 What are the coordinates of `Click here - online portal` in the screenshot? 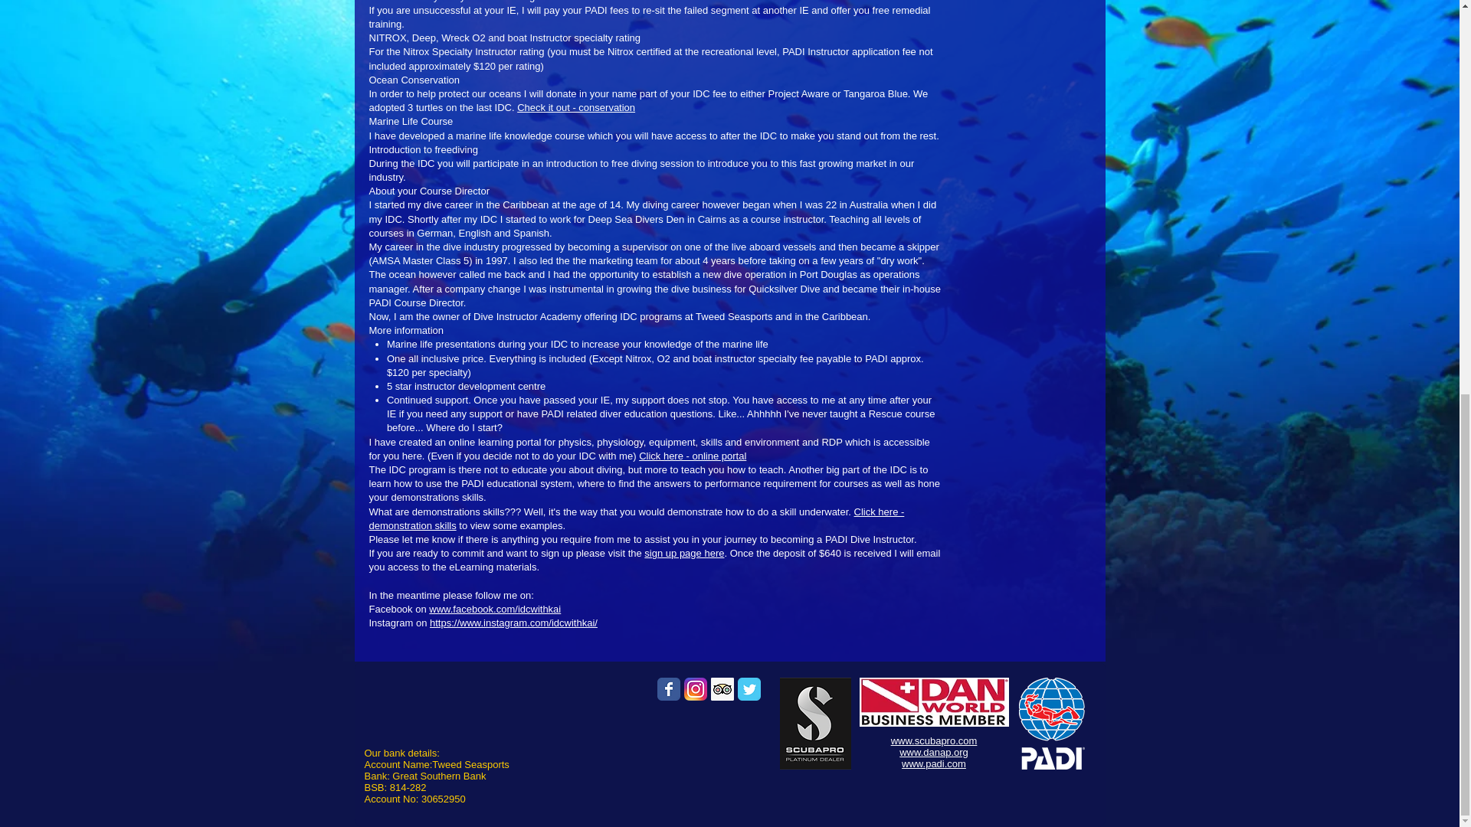 It's located at (692, 455).